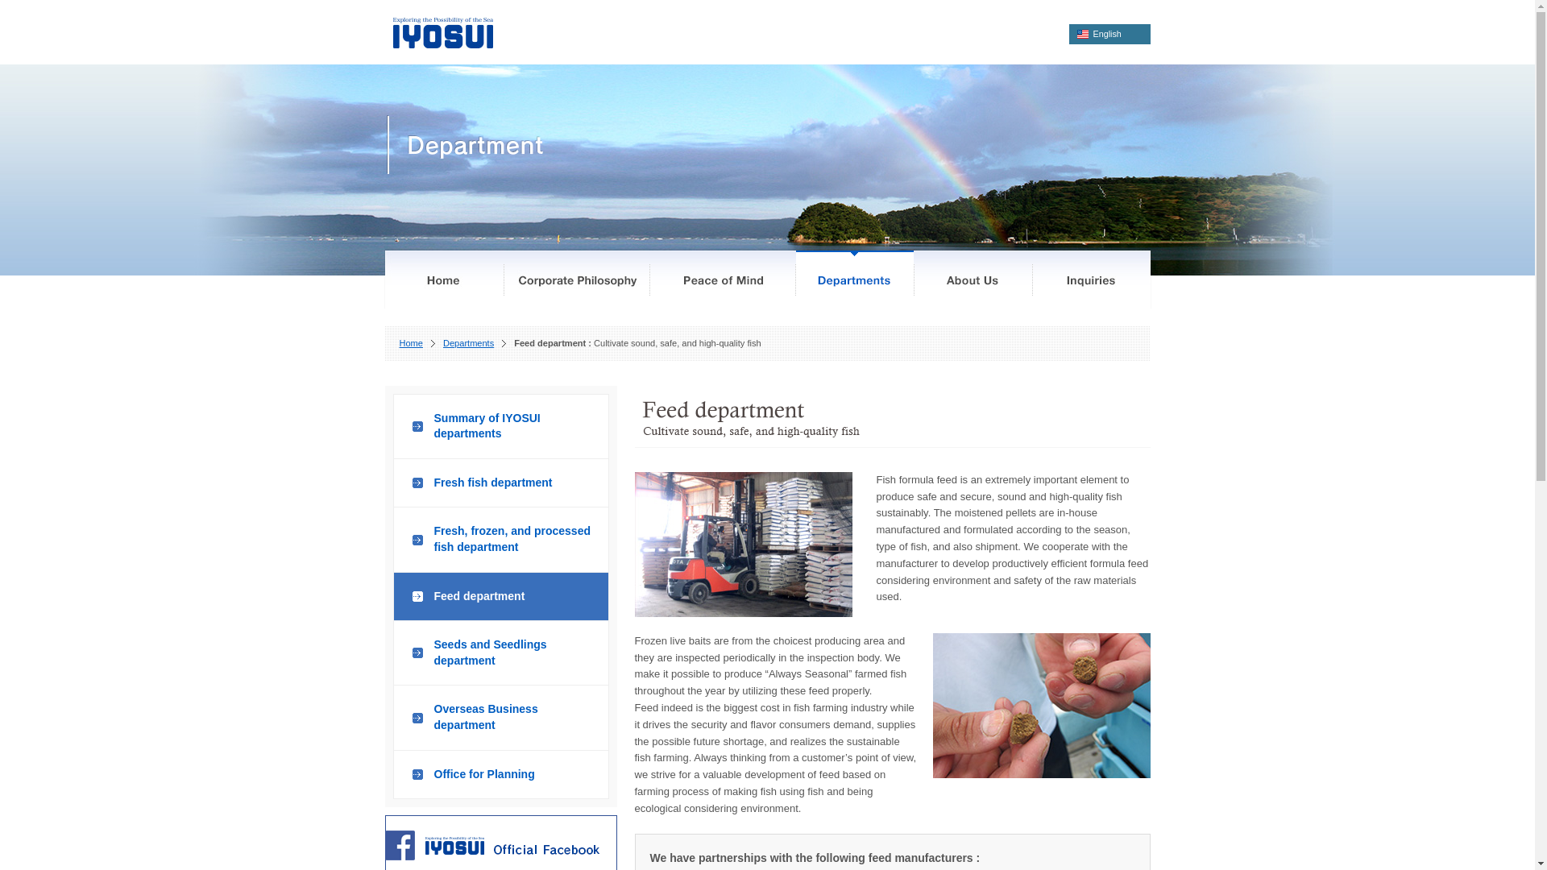  Describe the element at coordinates (501, 653) in the screenshot. I see `Seeds and Seedlings department` at that location.